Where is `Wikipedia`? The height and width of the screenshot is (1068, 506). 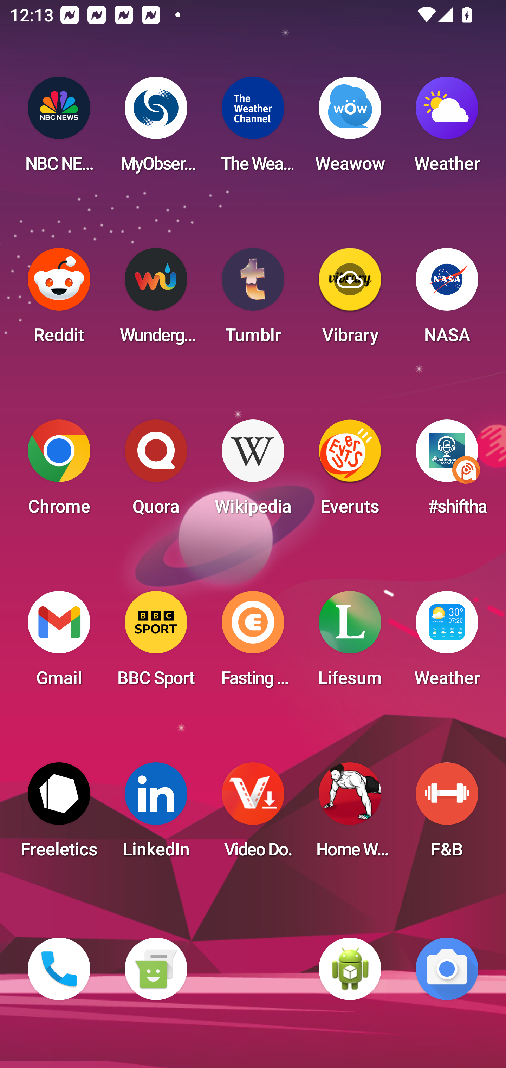
Wikipedia is located at coordinates (253, 471).